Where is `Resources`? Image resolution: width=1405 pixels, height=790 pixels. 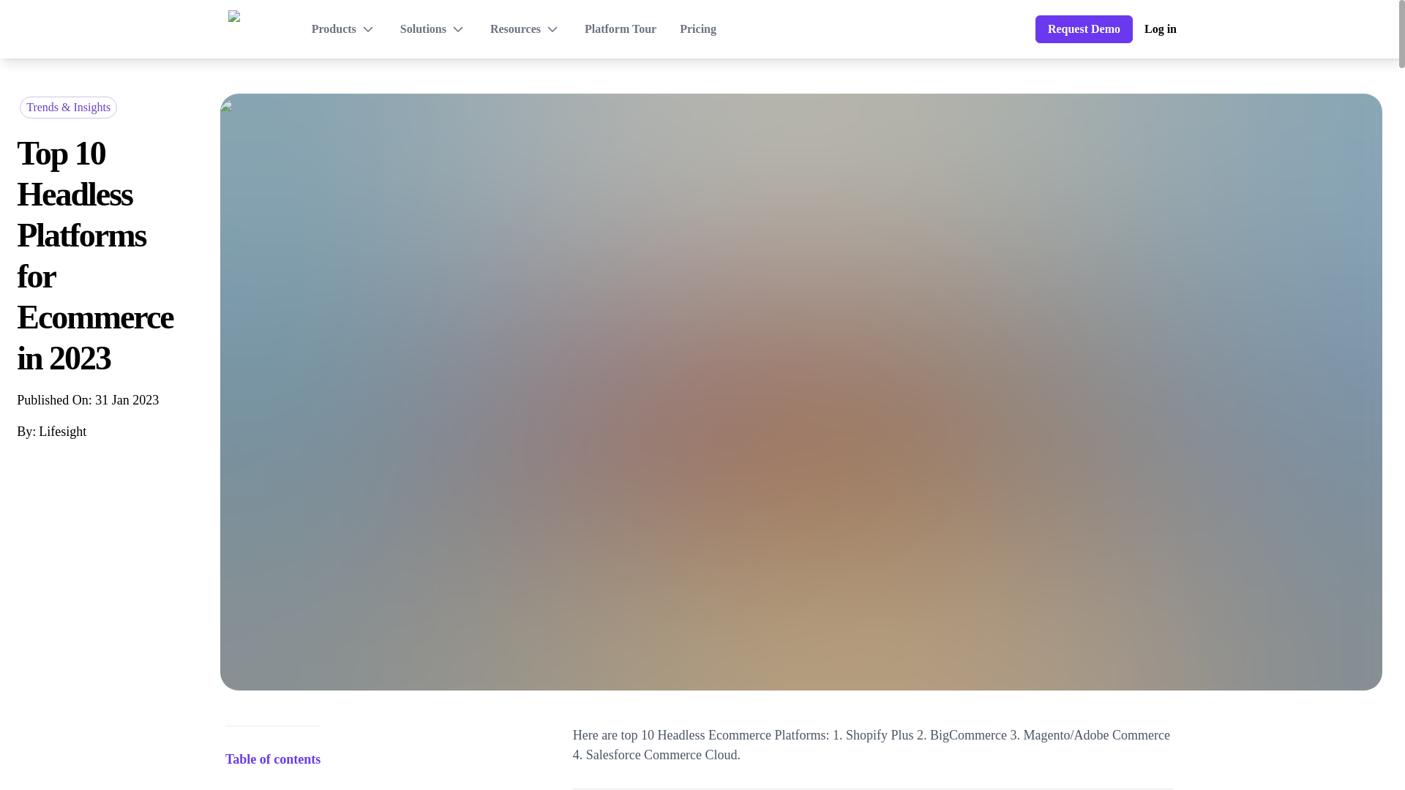 Resources is located at coordinates (525, 29).